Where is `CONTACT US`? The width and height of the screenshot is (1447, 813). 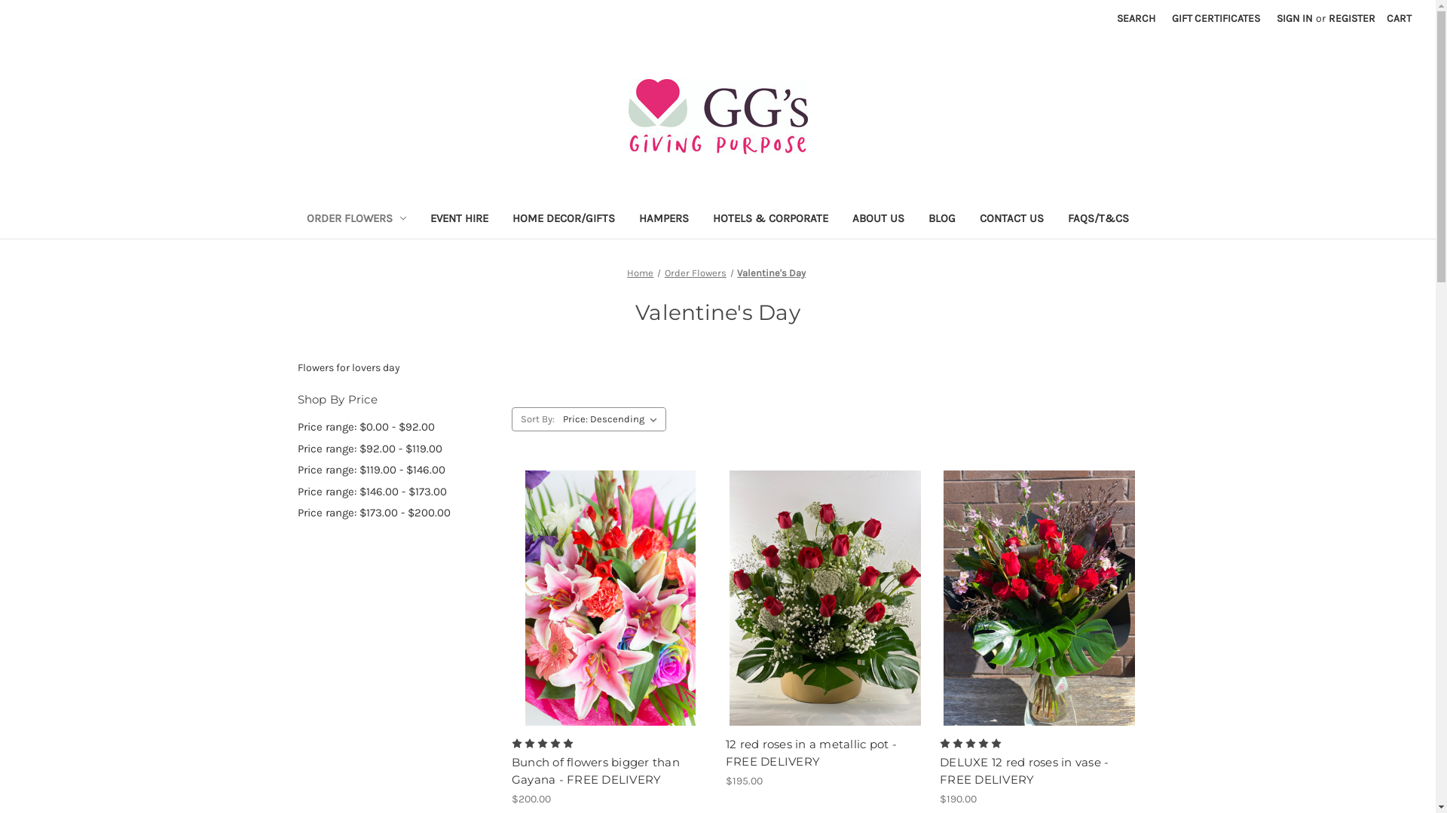
CONTACT US is located at coordinates (1011, 220).